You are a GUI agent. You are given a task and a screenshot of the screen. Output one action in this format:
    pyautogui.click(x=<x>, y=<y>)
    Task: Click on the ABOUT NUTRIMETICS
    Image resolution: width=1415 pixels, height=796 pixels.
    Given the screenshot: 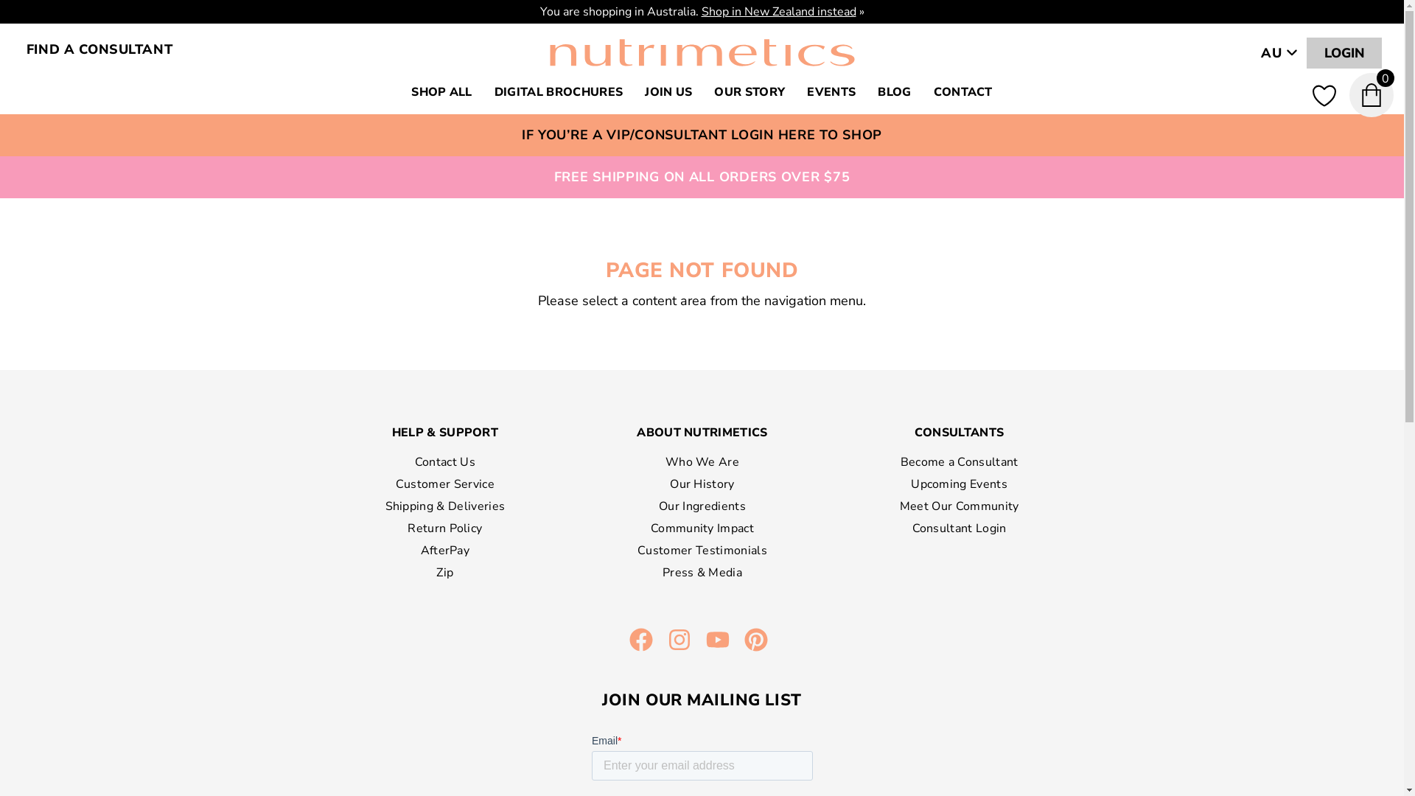 What is the action you would take?
    pyautogui.click(x=702, y=433)
    